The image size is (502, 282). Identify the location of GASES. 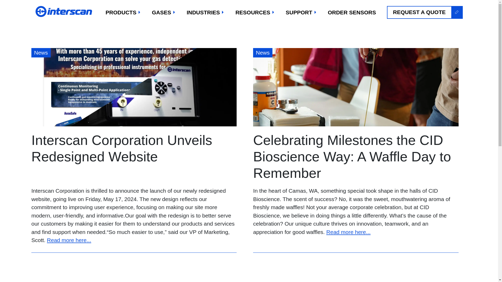
(164, 12).